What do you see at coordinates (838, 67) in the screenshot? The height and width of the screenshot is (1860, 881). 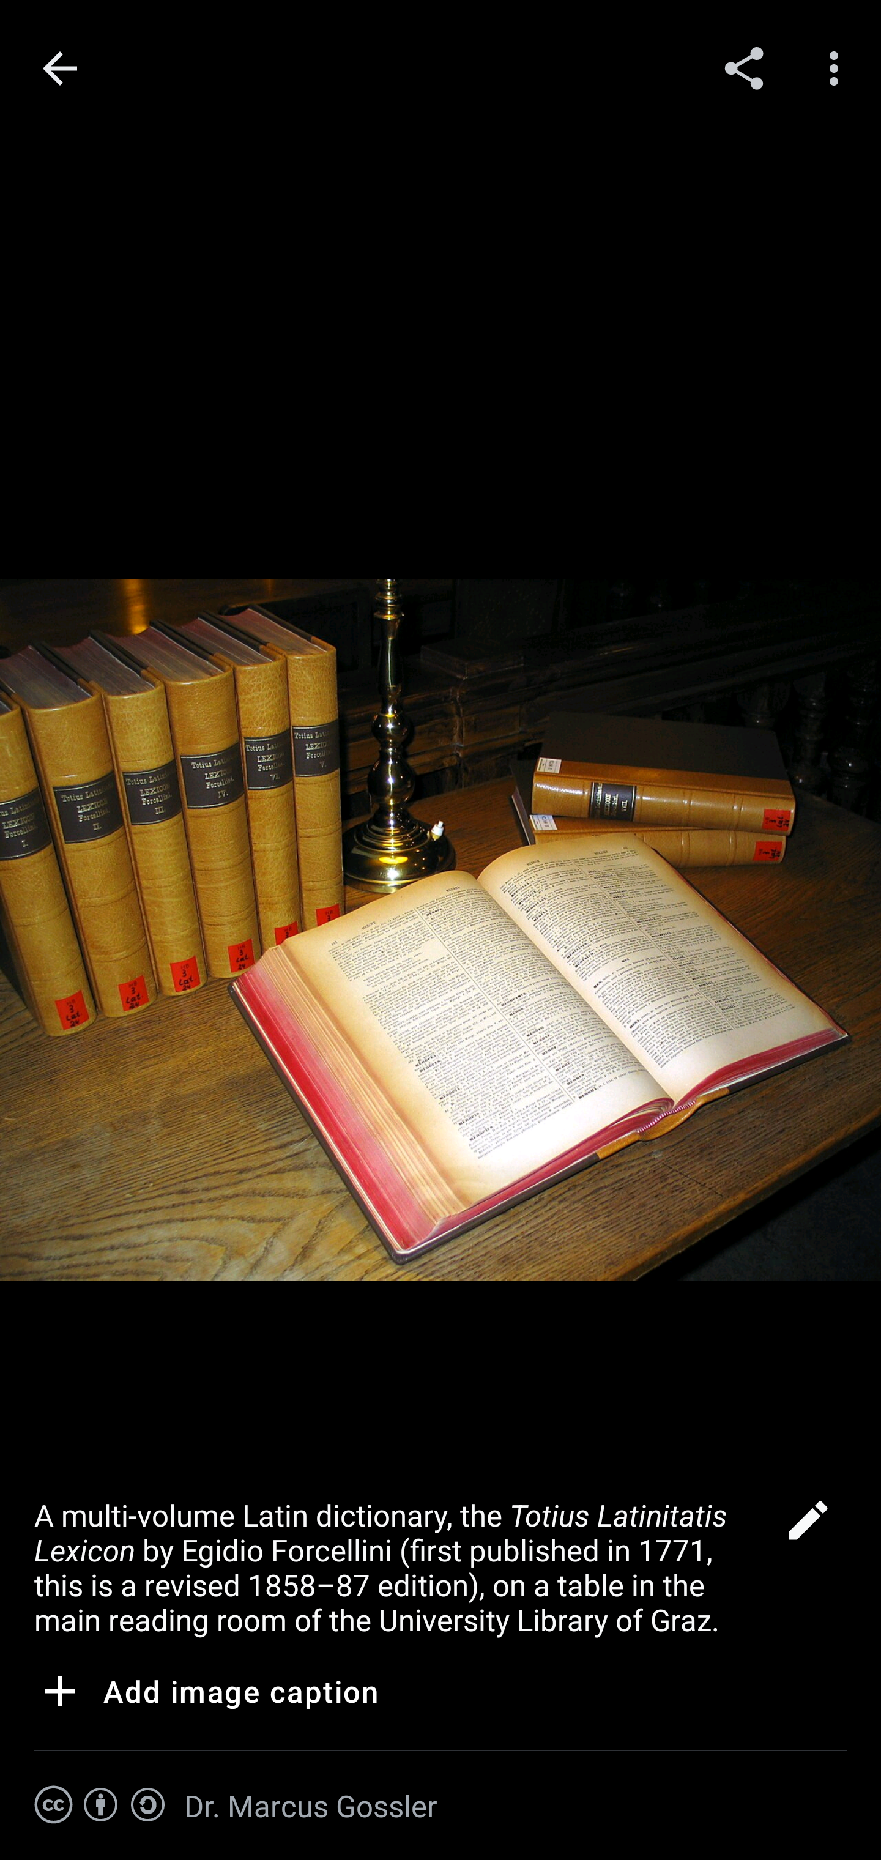 I see `More options` at bounding box center [838, 67].